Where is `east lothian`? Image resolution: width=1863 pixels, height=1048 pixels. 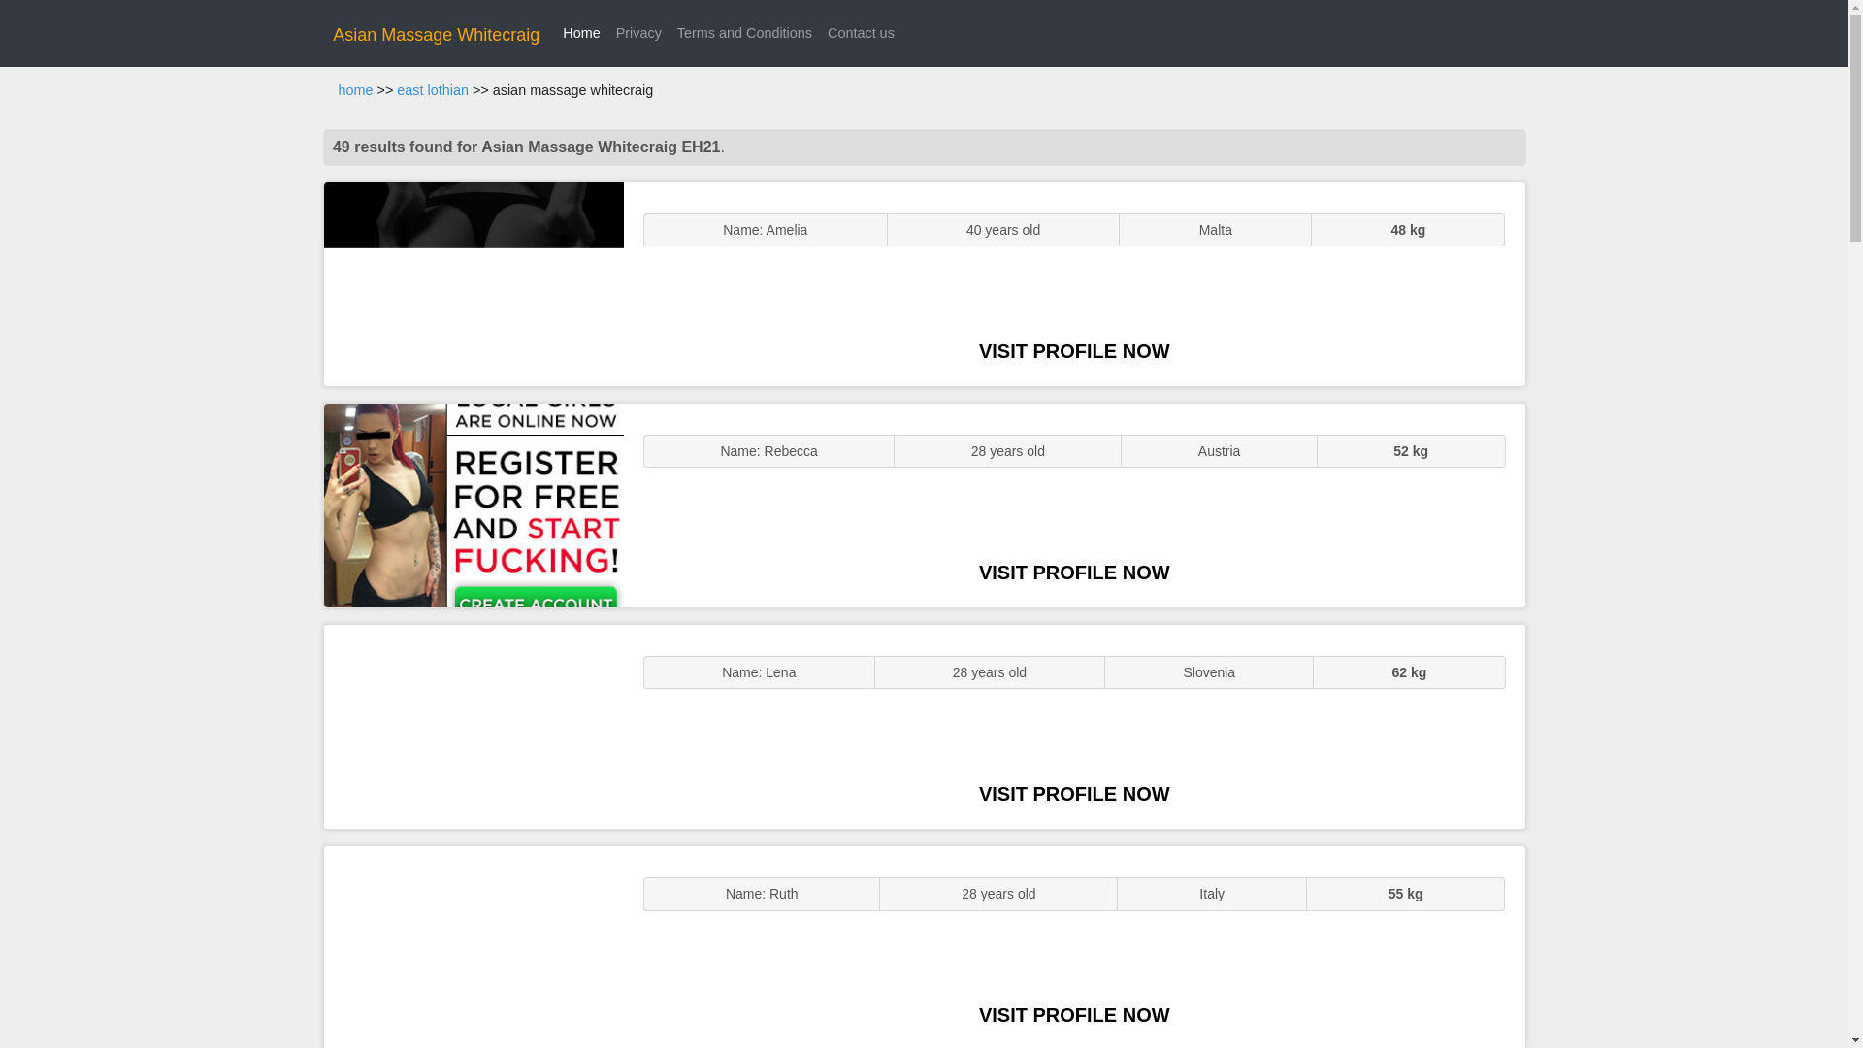 east lothian is located at coordinates (433, 90).